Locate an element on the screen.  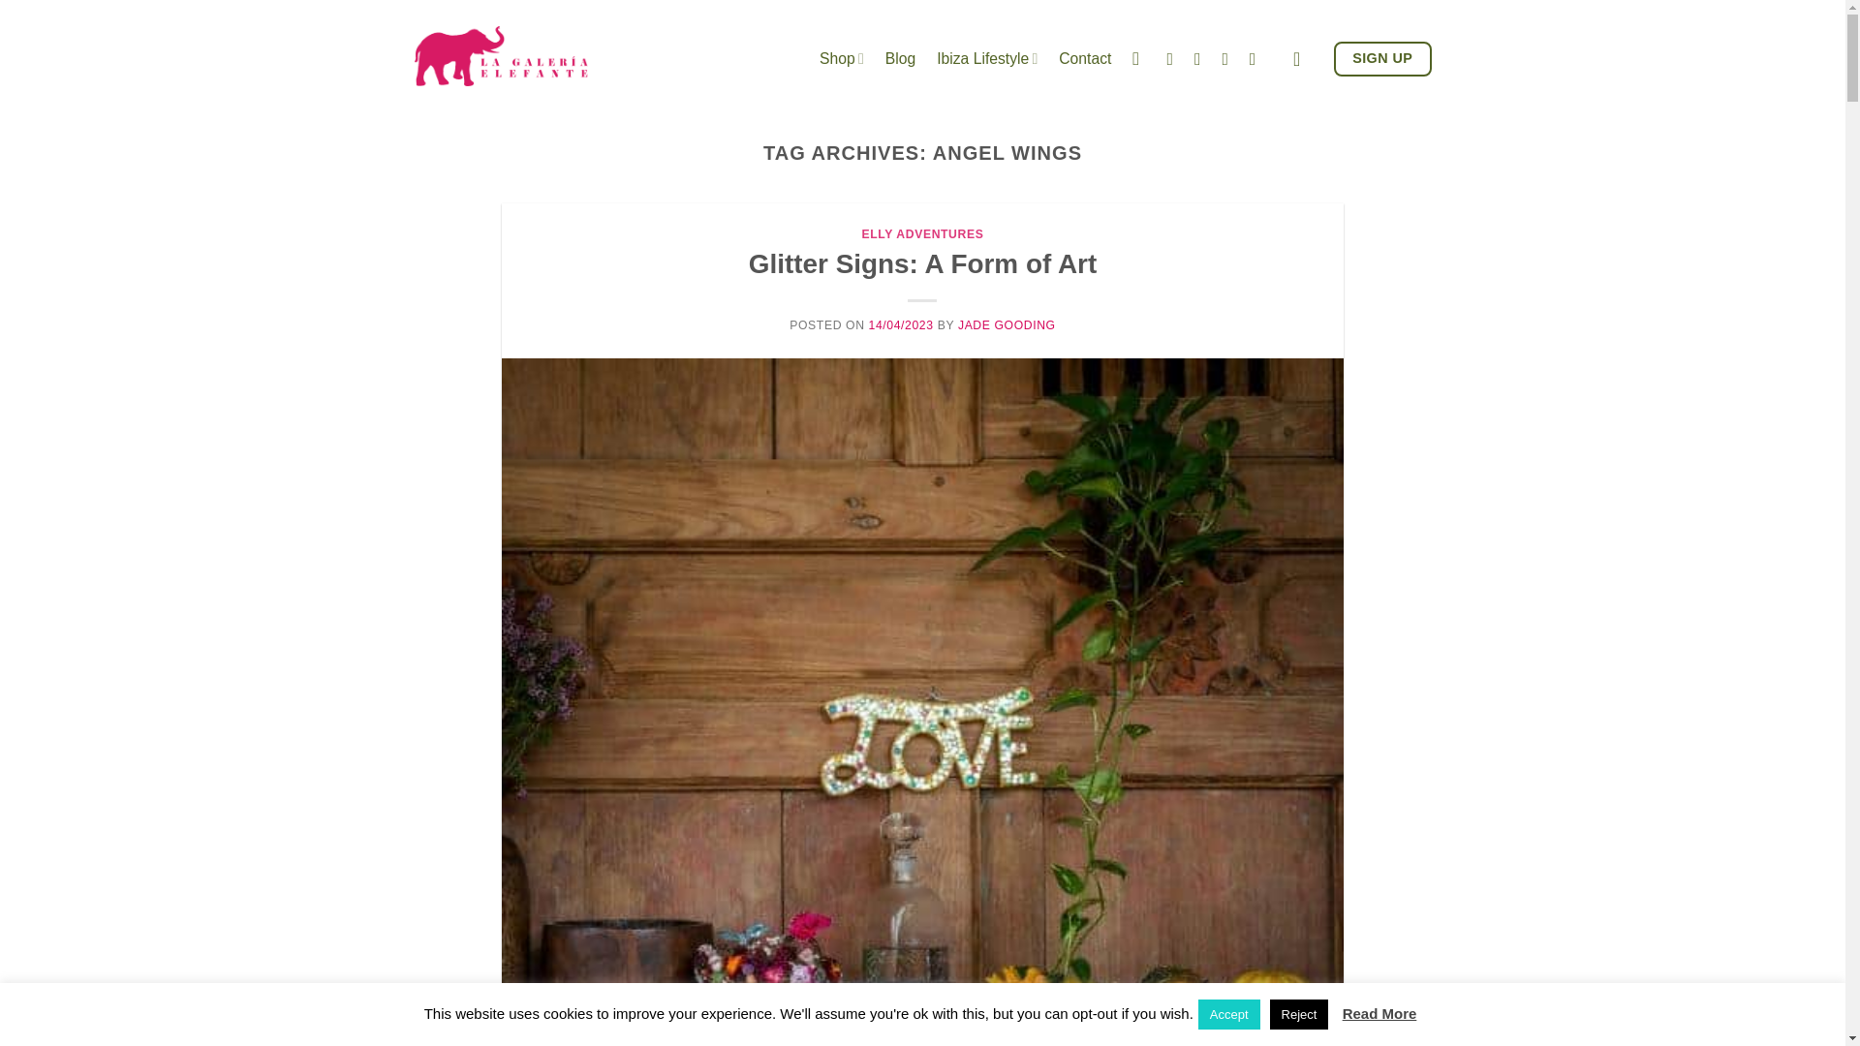
Follow on Facebook is located at coordinates (1174, 58).